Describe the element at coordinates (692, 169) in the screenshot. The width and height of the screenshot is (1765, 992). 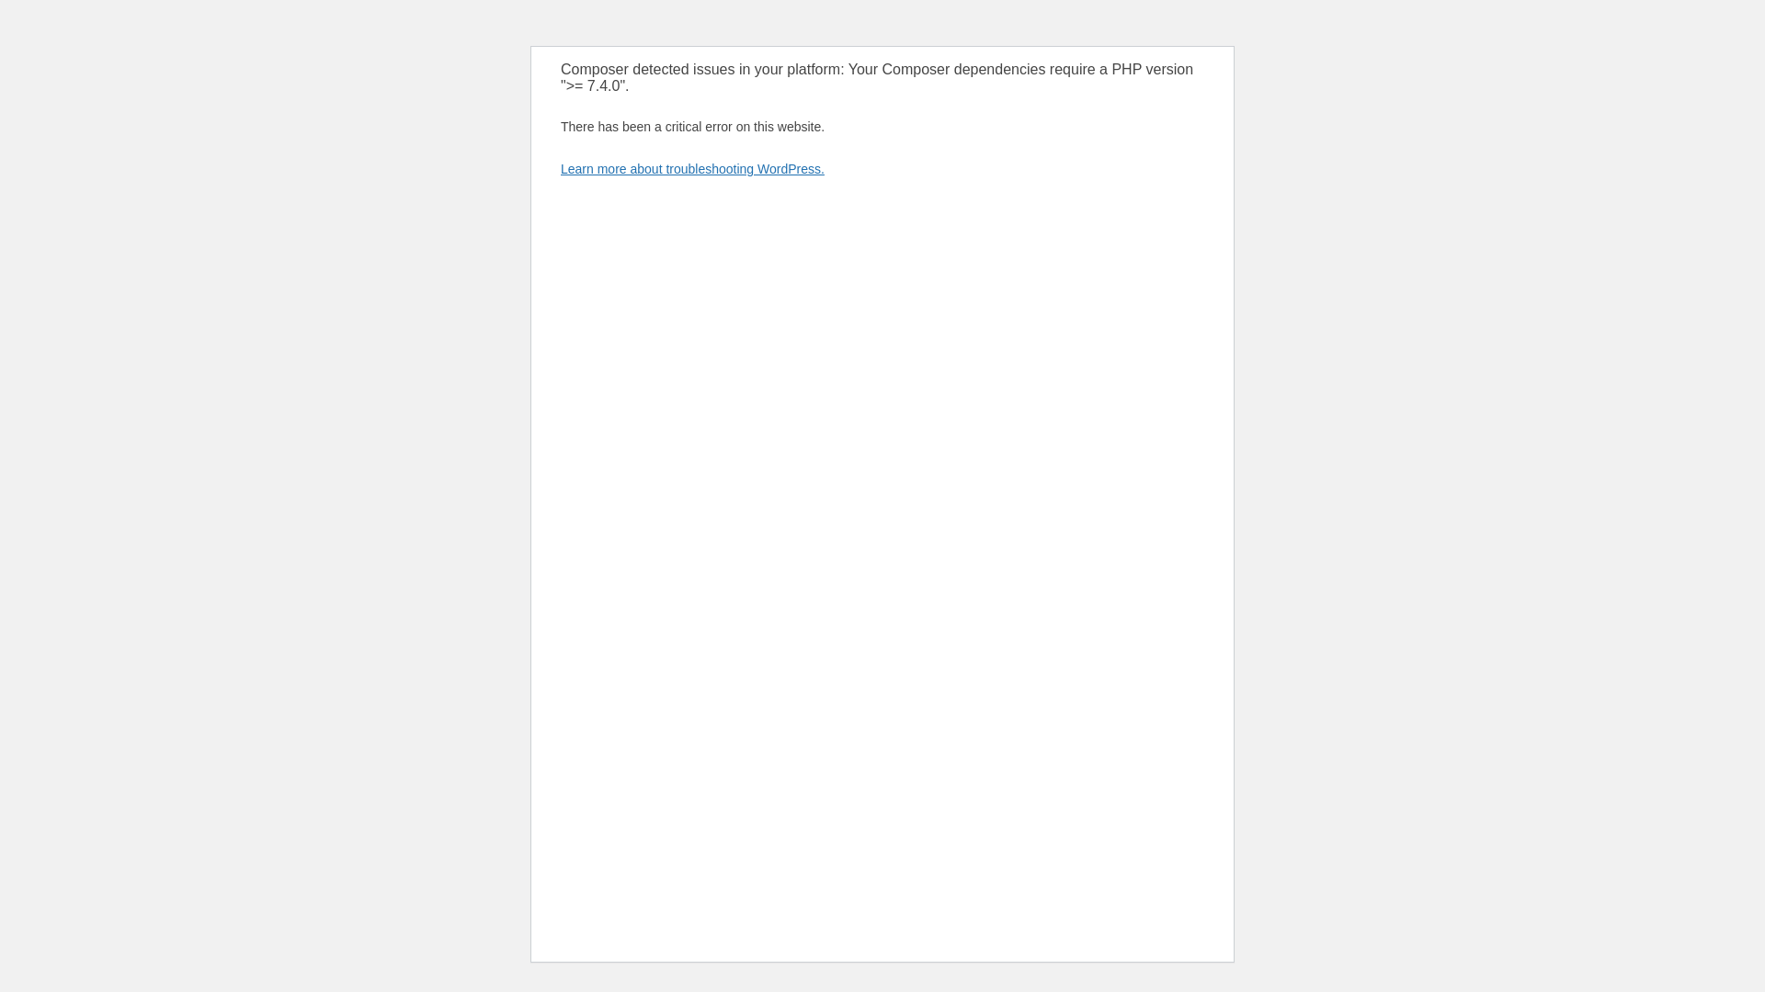
I see `Learn more about troubleshooting WordPress.` at that location.